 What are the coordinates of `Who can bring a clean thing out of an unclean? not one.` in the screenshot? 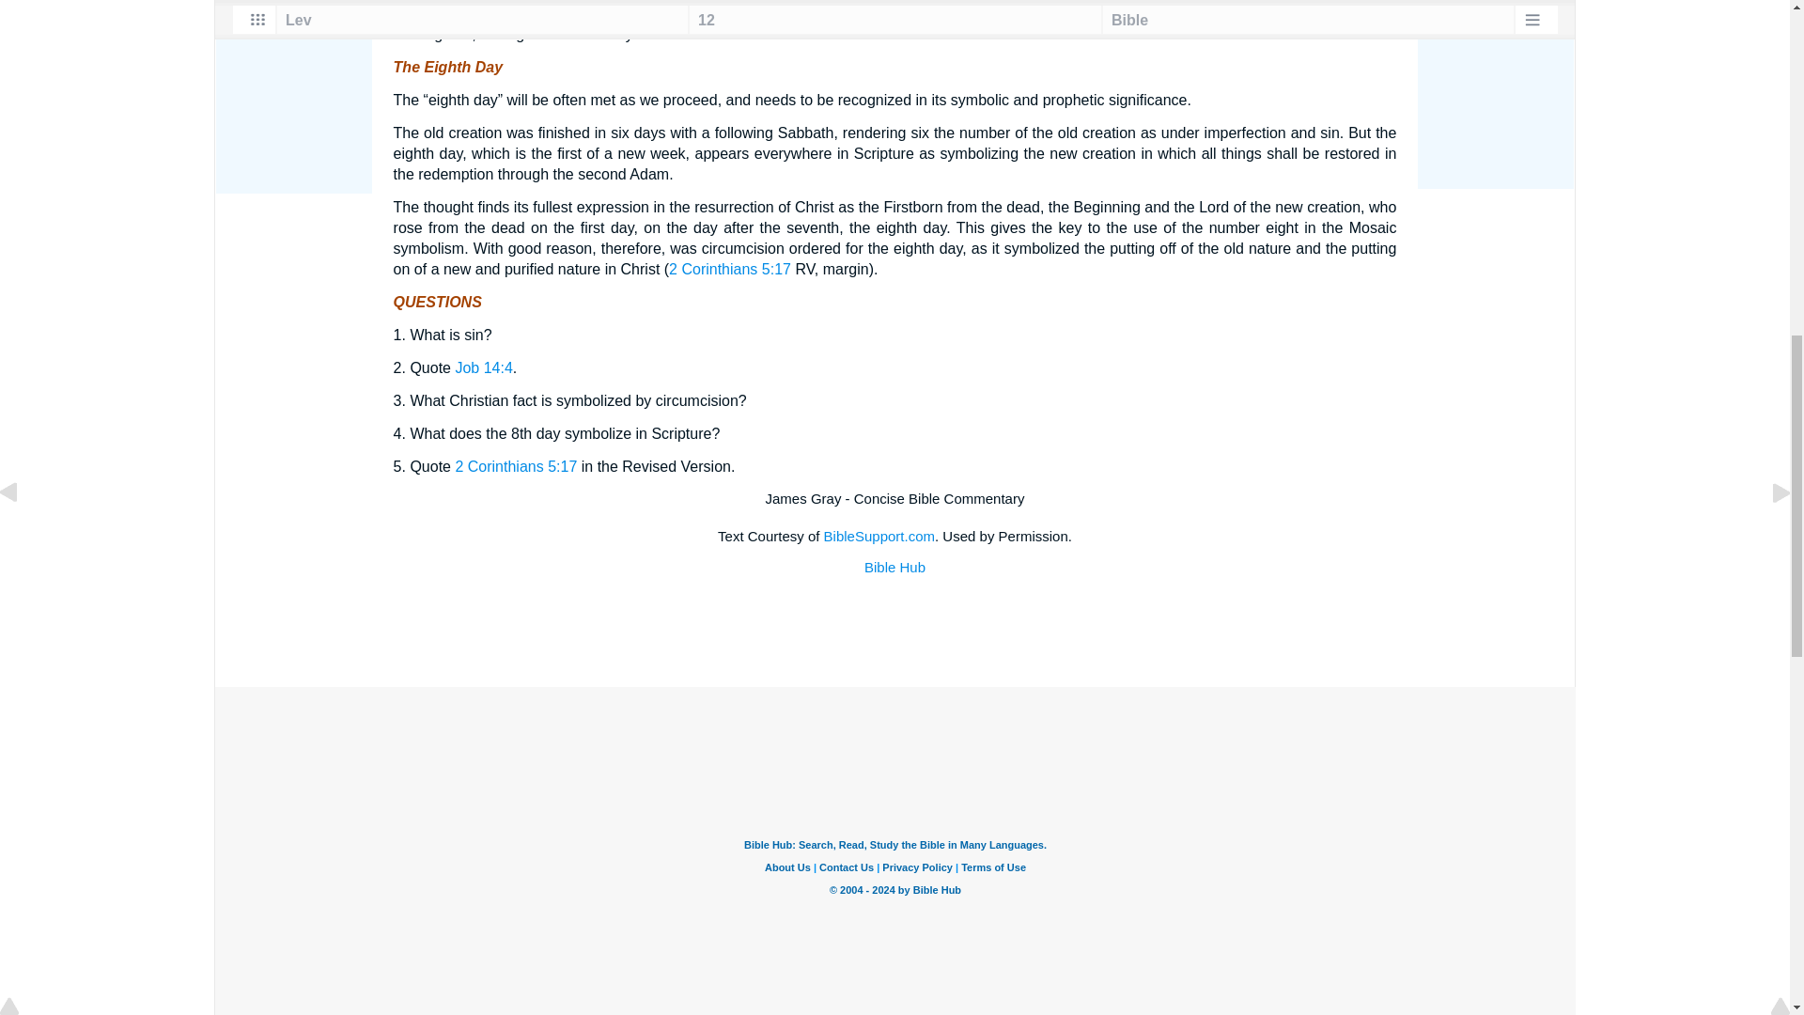 It's located at (483, 367).